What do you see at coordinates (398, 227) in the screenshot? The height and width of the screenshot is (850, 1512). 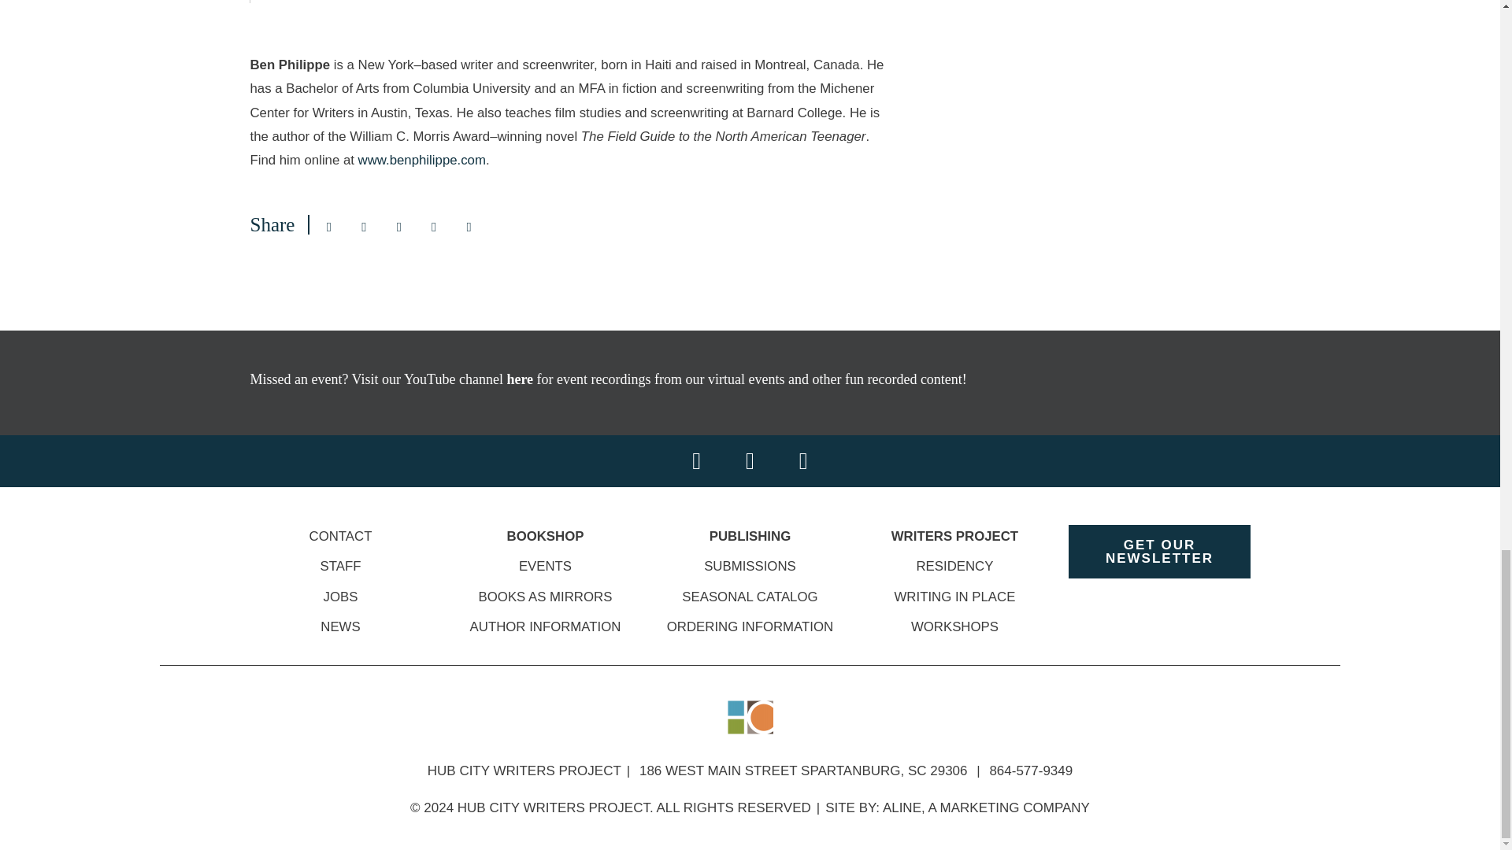 I see `Share on twitter` at bounding box center [398, 227].